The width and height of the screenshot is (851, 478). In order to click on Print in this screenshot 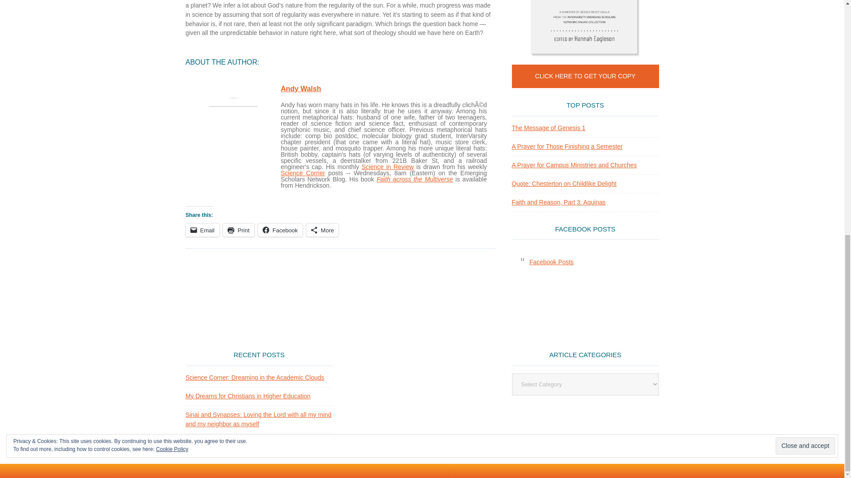, I will do `click(238, 230)`.